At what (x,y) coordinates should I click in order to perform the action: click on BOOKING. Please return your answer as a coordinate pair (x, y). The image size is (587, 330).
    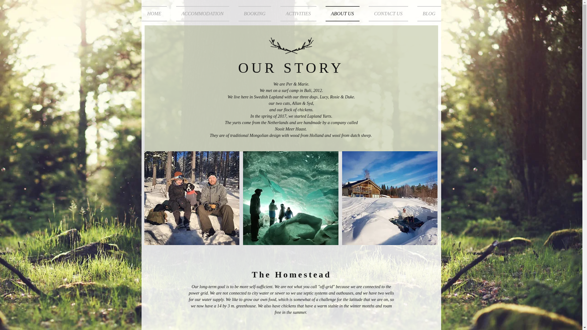
    Looking at the image, I should click on (254, 14).